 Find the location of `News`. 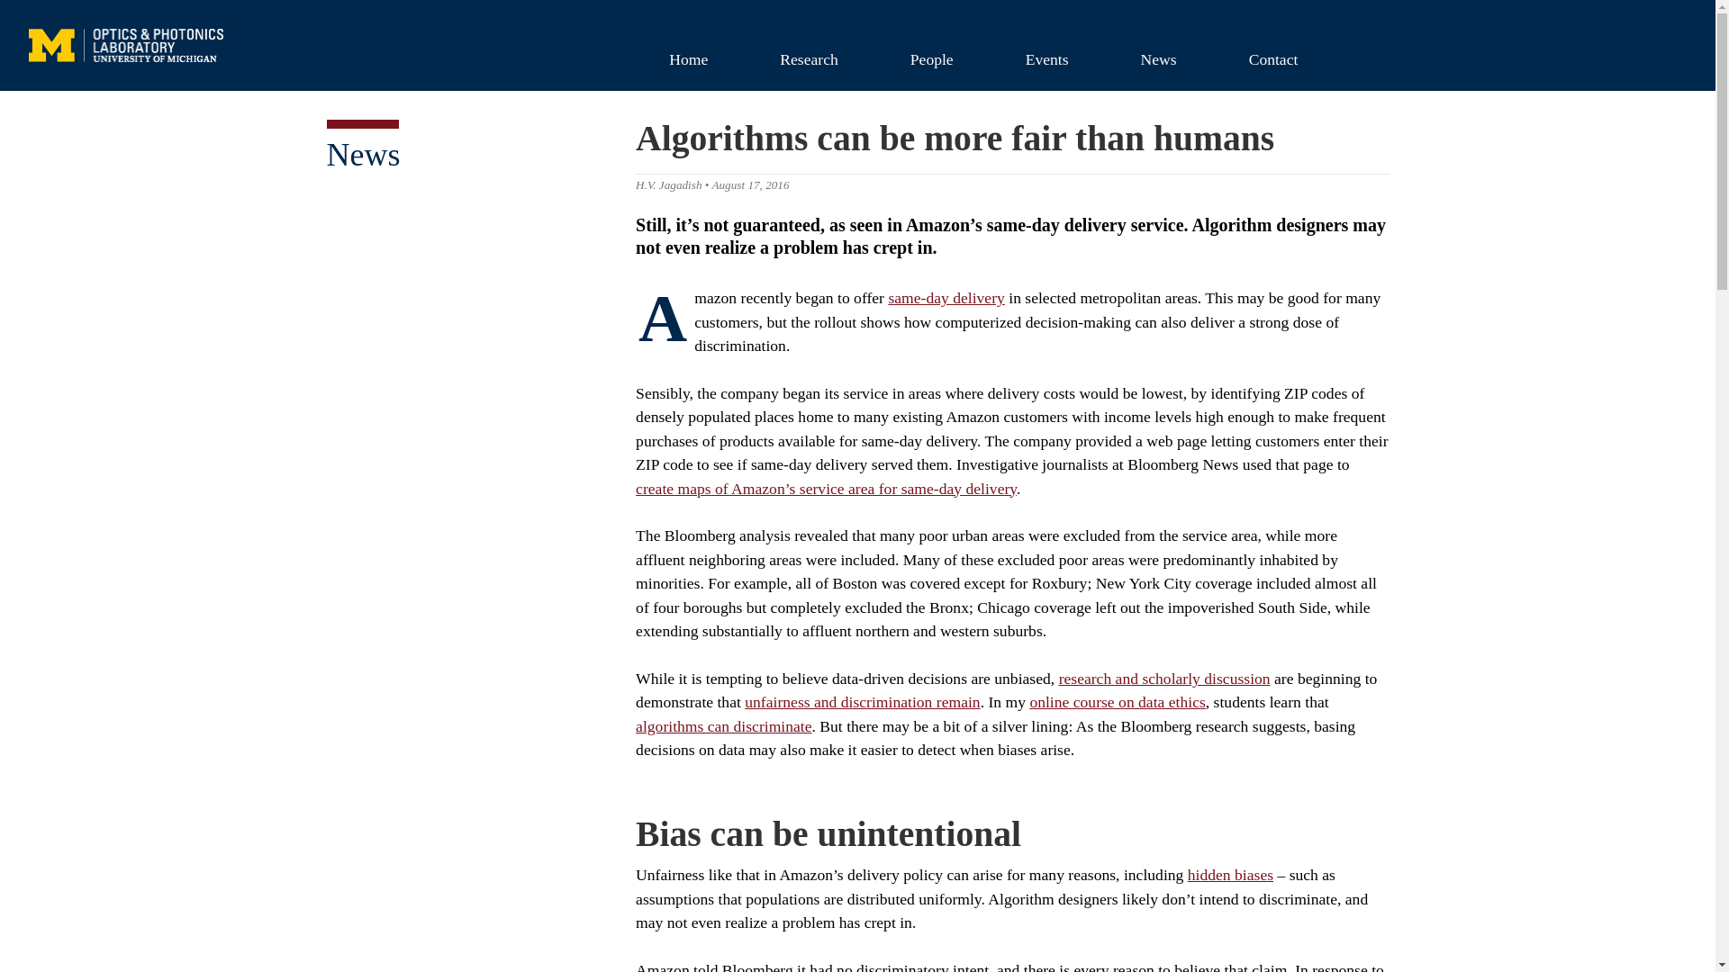

News is located at coordinates (1158, 58).